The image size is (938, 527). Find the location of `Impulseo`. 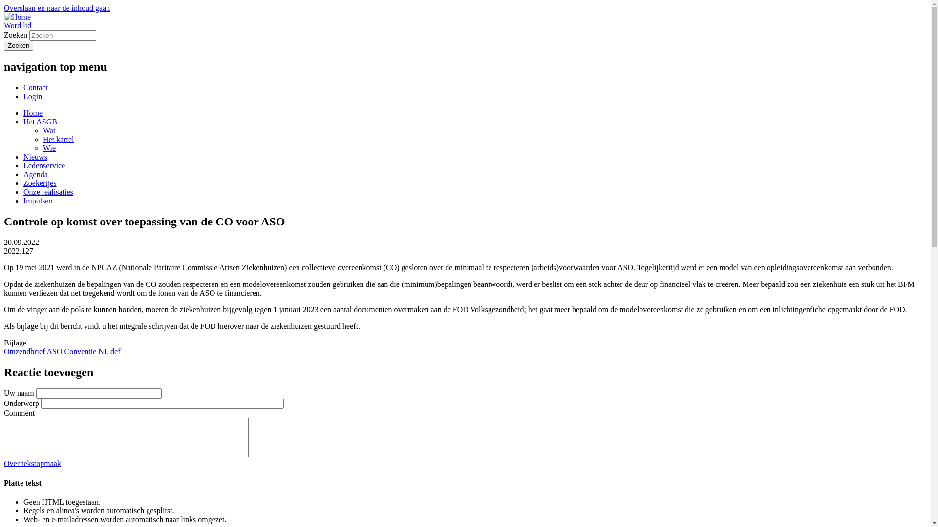

Impulseo is located at coordinates (38, 201).